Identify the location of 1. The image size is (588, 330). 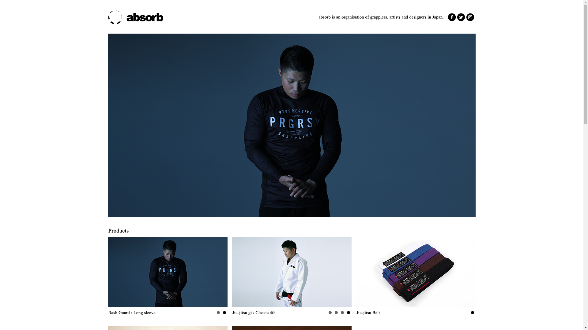
(473, 312).